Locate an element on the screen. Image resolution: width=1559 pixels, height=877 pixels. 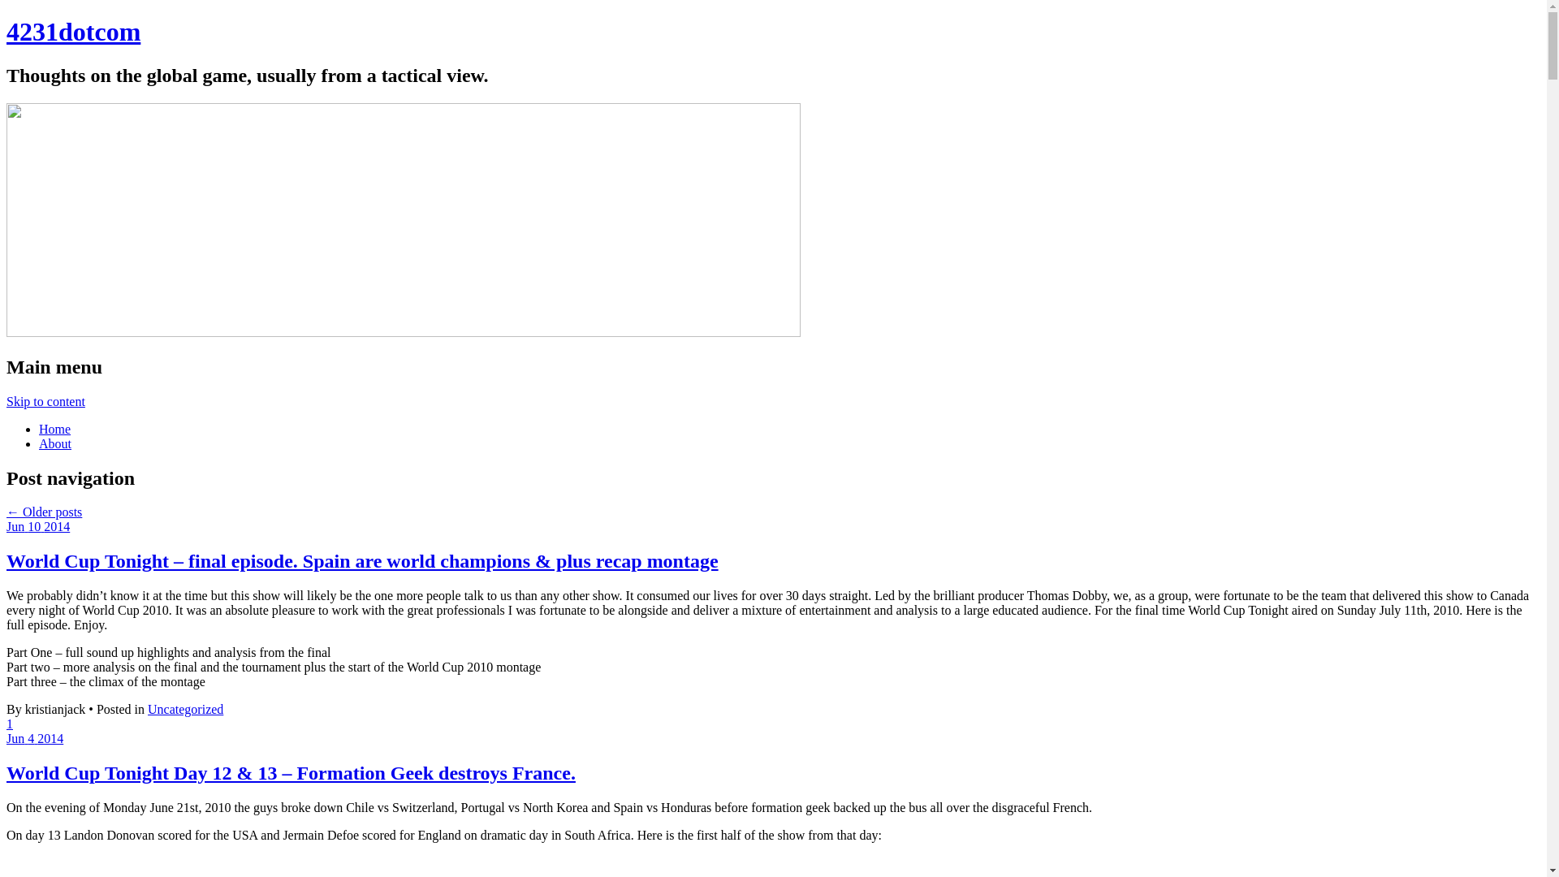
Home is located at coordinates (55, 429).